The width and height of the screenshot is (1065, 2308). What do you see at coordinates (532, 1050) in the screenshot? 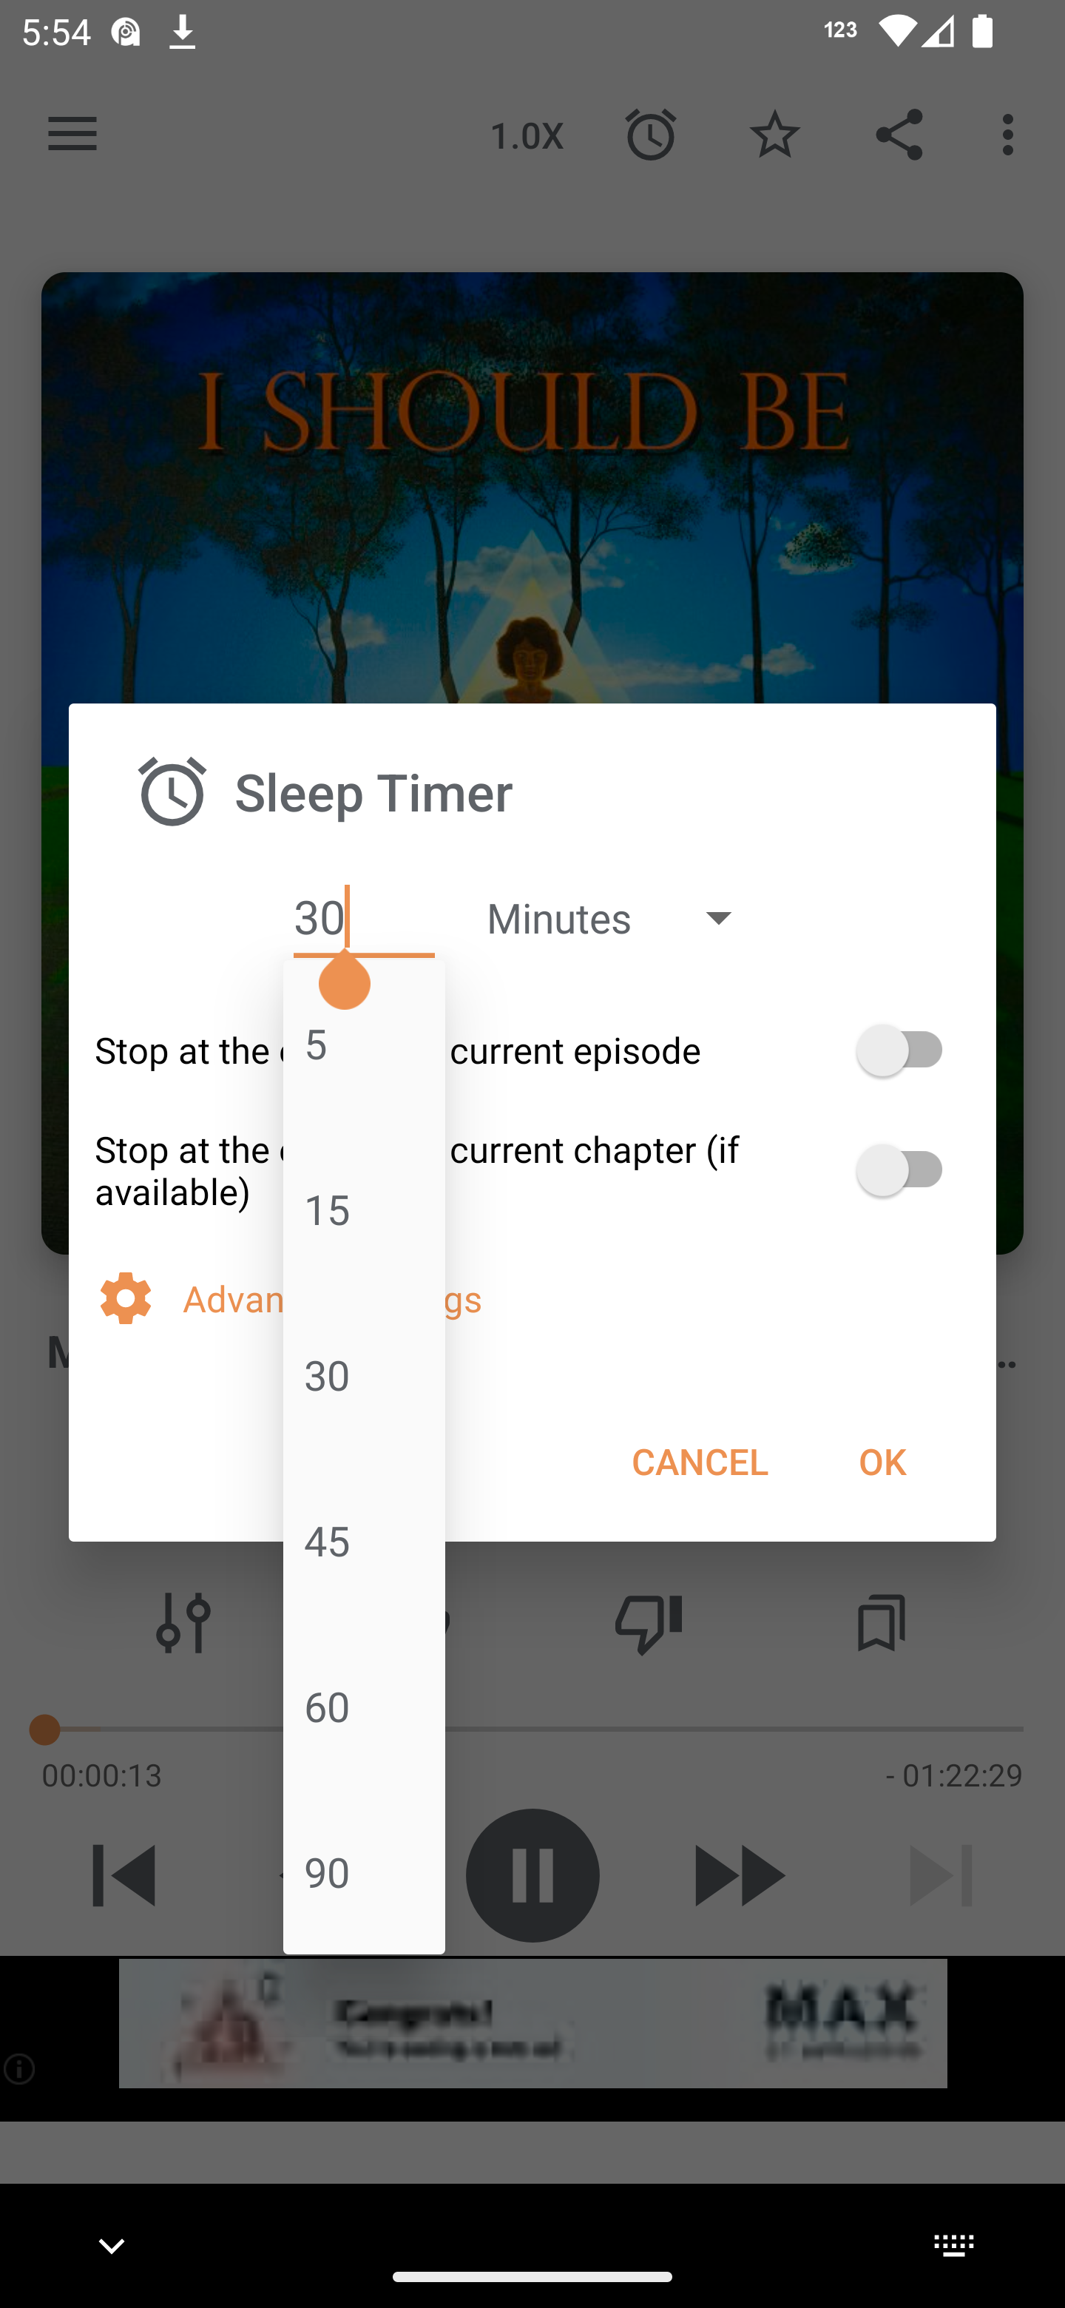
I see `Stop at the end of the current episode` at bounding box center [532, 1050].